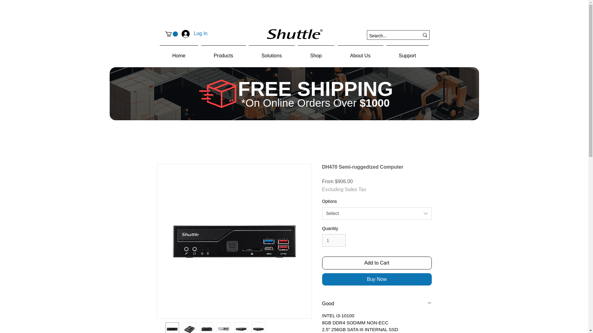 Image resolution: width=593 pixels, height=333 pixels. I want to click on Products, so click(223, 52).